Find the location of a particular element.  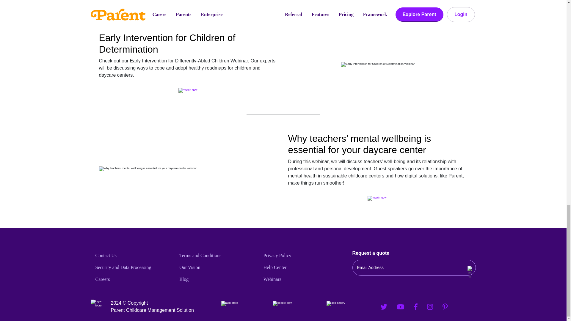

Follow us on Twitter is located at coordinates (384, 307).